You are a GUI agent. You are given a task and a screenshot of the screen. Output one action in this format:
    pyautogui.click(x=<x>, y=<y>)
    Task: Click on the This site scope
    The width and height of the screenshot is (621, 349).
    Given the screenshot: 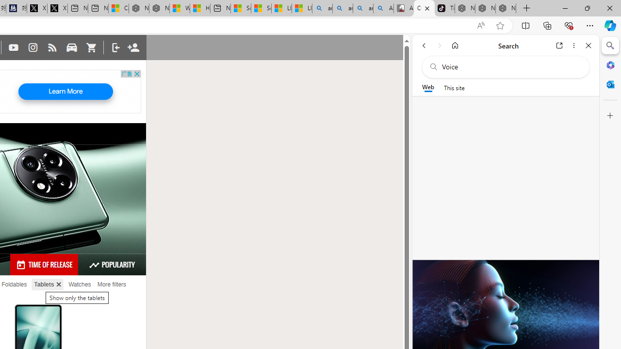 What is the action you would take?
    pyautogui.click(x=454, y=87)
    